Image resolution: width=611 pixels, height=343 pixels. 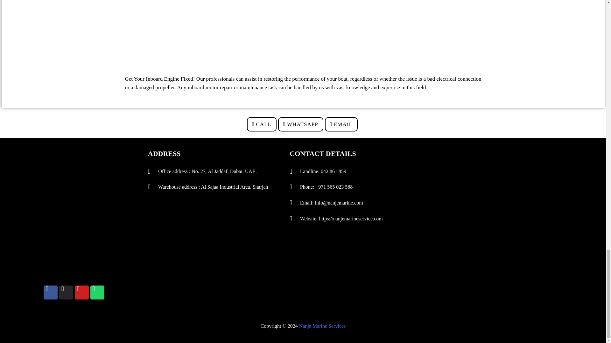 What do you see at coordinates (66, 292) in the screenshot?
I see `Instagram` at bounding box center [66, 292].